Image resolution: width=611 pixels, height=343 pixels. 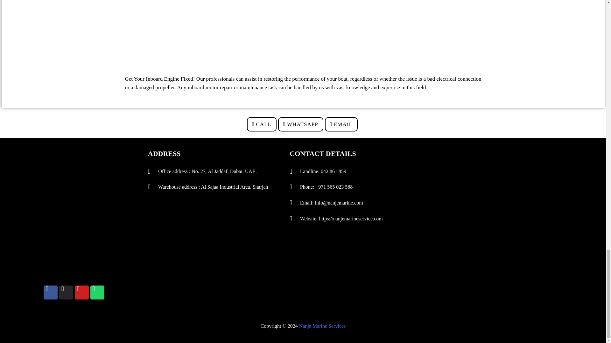 What do you see at coordinates (66, 292) in the screenshot?
I see `Instagram` at bounding box center [66, 292].